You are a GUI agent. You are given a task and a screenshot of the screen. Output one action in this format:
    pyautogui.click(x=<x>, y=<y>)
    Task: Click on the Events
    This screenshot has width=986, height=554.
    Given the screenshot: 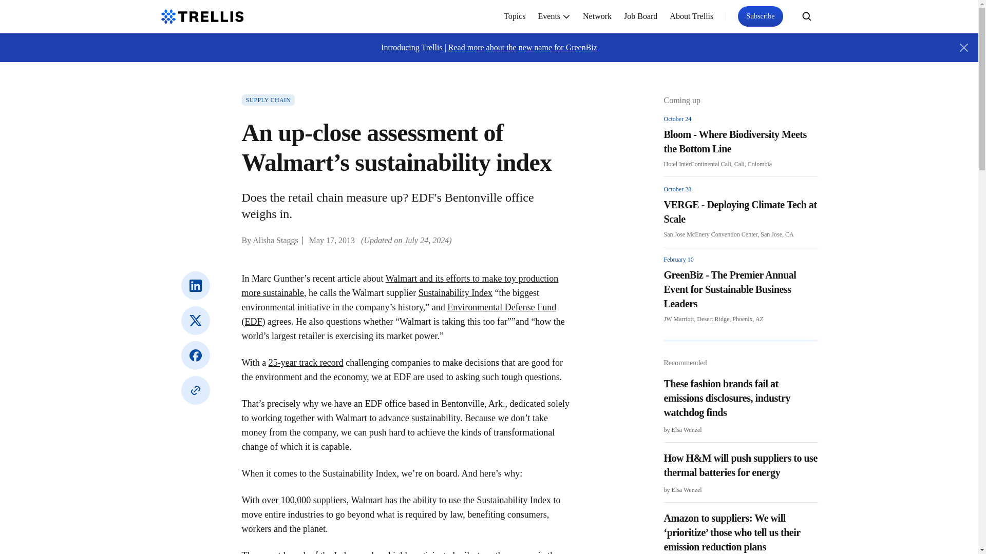 What is the action you would take?
    pyautogui.click(x=555, y=16)
    